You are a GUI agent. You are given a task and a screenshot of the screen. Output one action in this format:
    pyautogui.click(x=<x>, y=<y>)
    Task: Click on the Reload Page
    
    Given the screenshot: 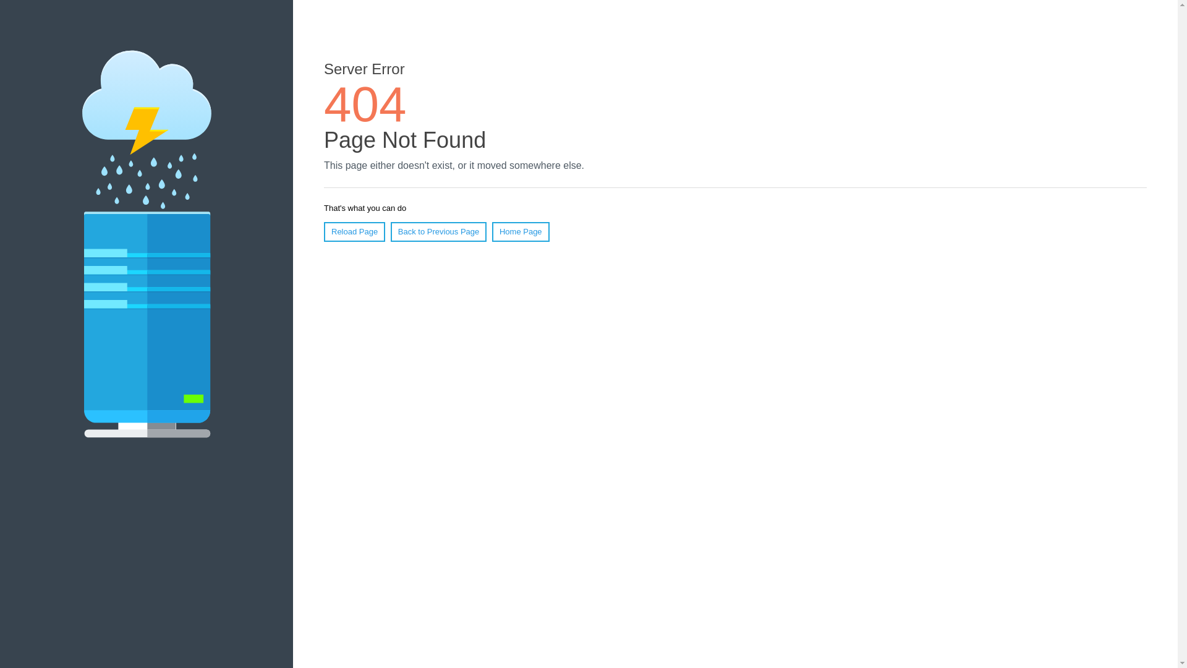 What is the action you would take?
    pyautogui.click(x=355, y=232)
    